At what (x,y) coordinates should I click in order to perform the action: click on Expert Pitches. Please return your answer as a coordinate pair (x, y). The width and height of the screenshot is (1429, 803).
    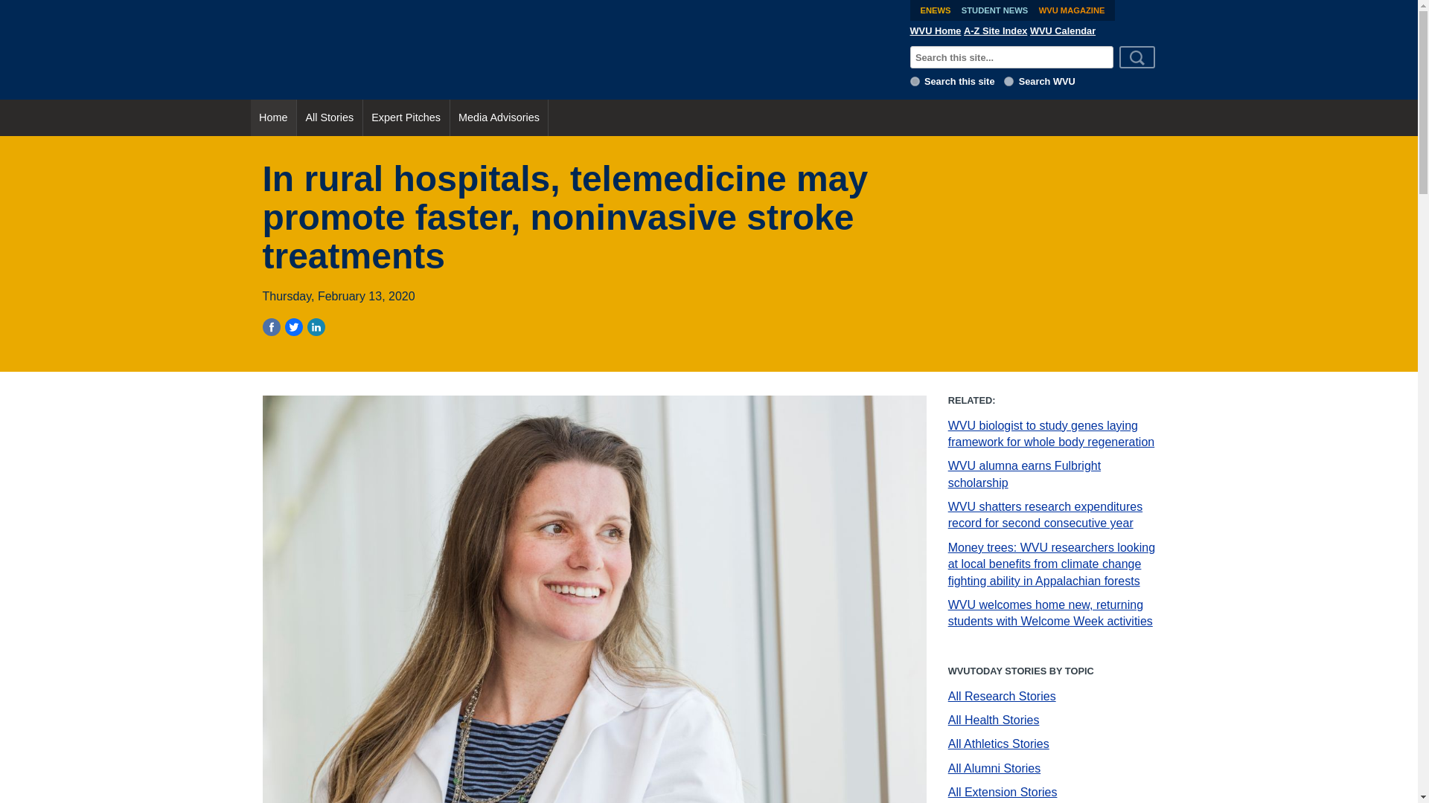
    Looking at the image, I should click on (406, 117).